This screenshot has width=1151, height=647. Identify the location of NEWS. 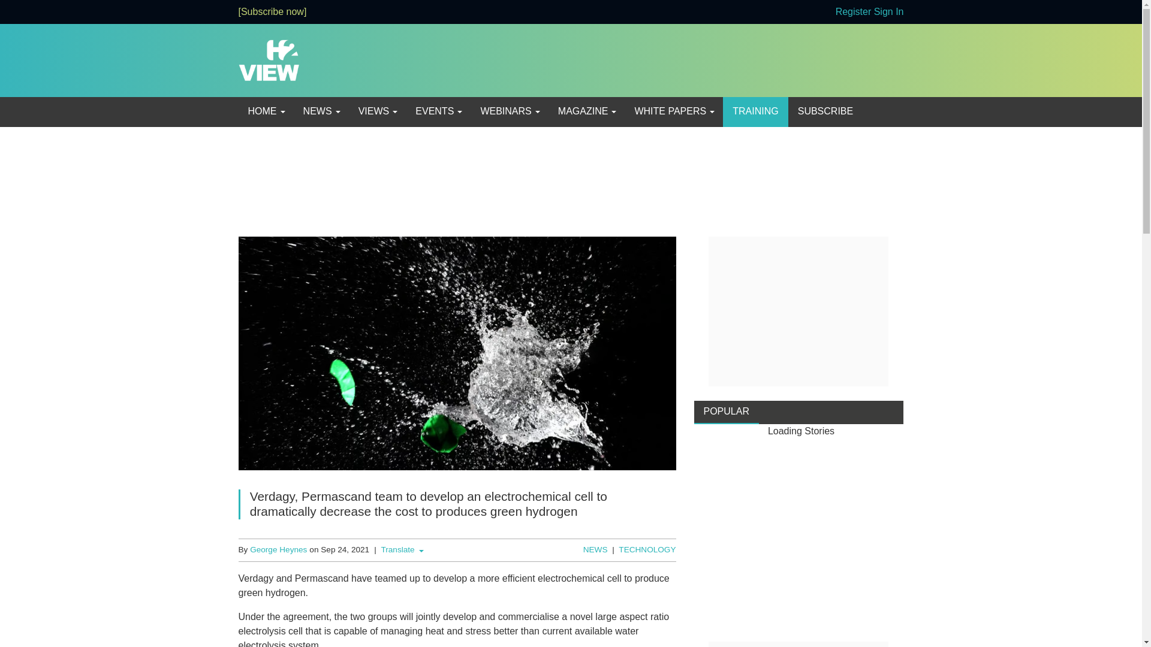
(321, 111).